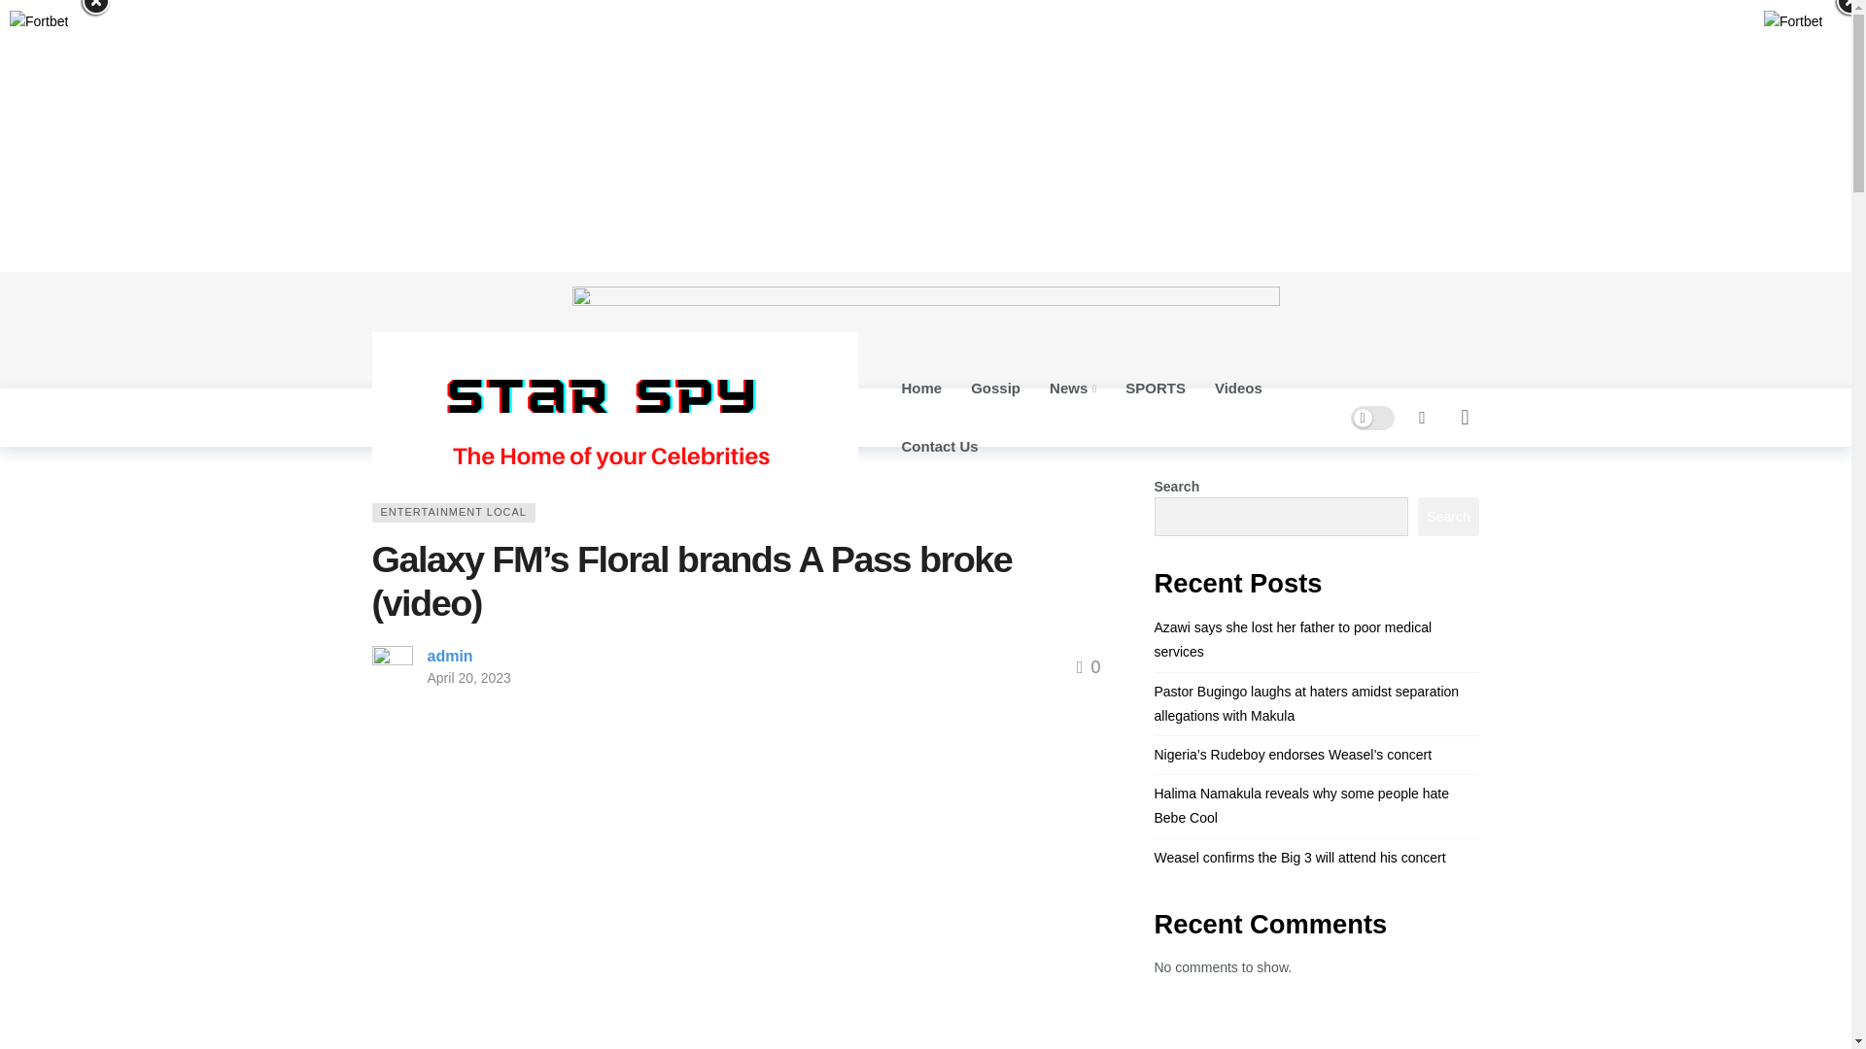 Image resolution: width=1866 pixels, height=1049 pixels. What do you see at coordinates (484, 472) in the screenshot?
I see `April` at bounding box center [484, 472].